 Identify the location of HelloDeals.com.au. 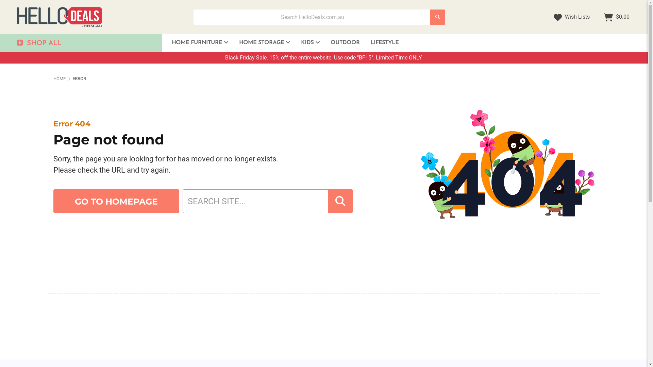
(60, 17).